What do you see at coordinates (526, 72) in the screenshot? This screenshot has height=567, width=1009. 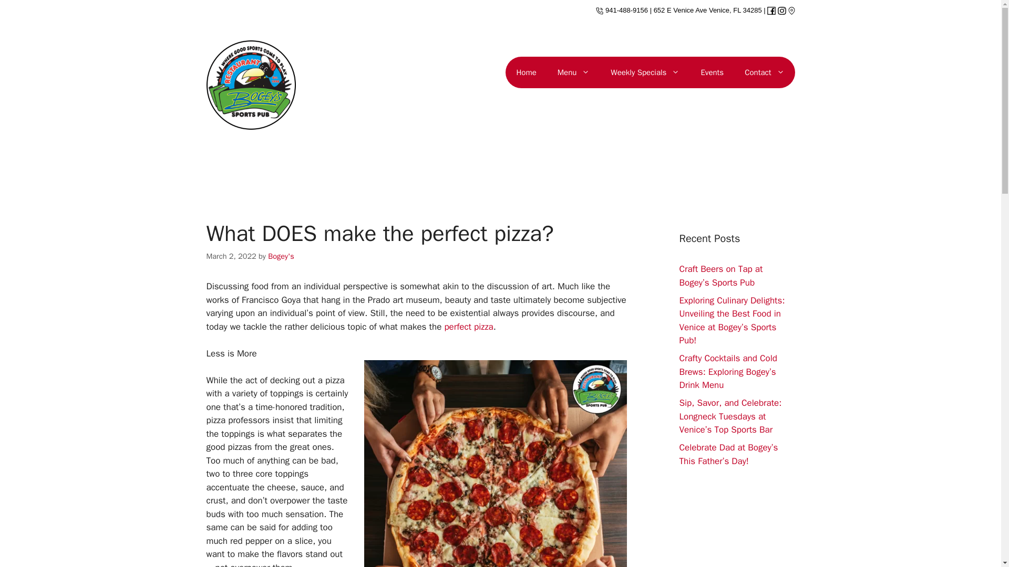 I see `best restaurant venice` at bounding box center [526, 72].